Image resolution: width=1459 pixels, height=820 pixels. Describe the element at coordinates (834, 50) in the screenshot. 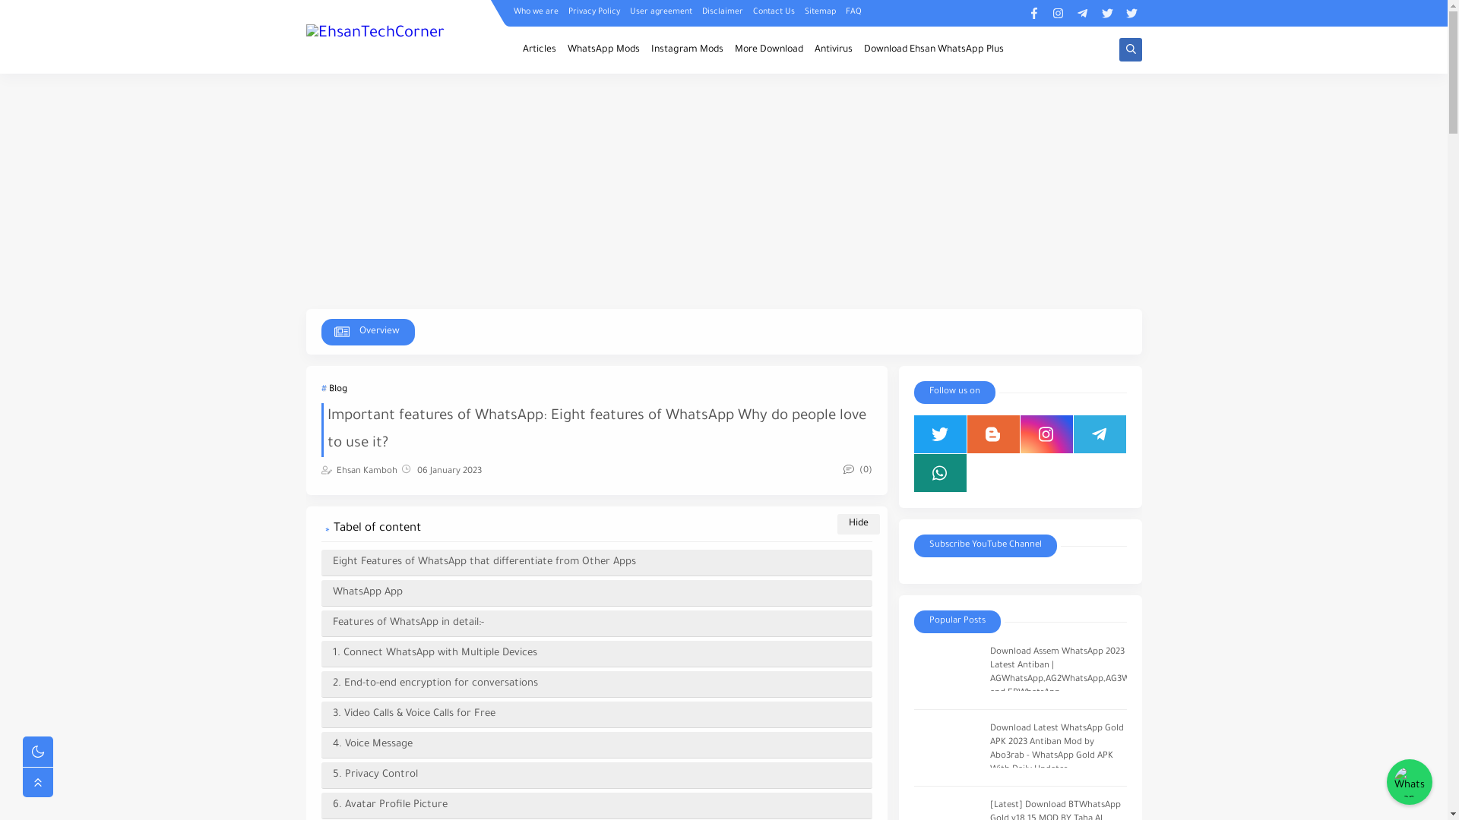

I see `Antivirus` at that location.